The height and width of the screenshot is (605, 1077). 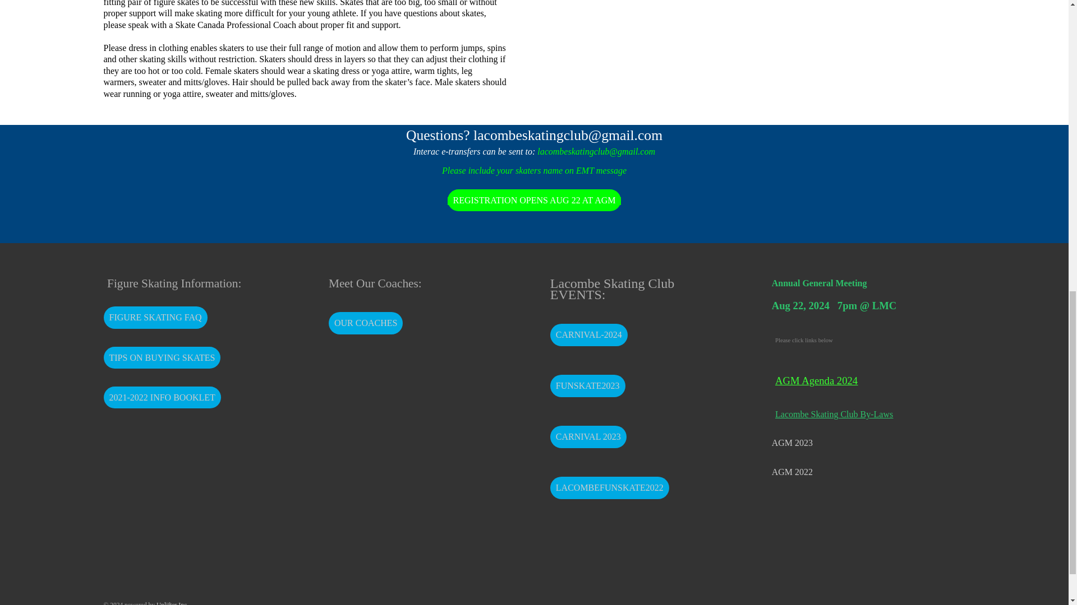 I want to click on 2021-2022 INFO BOOKLET, so click(x=162, y=398).